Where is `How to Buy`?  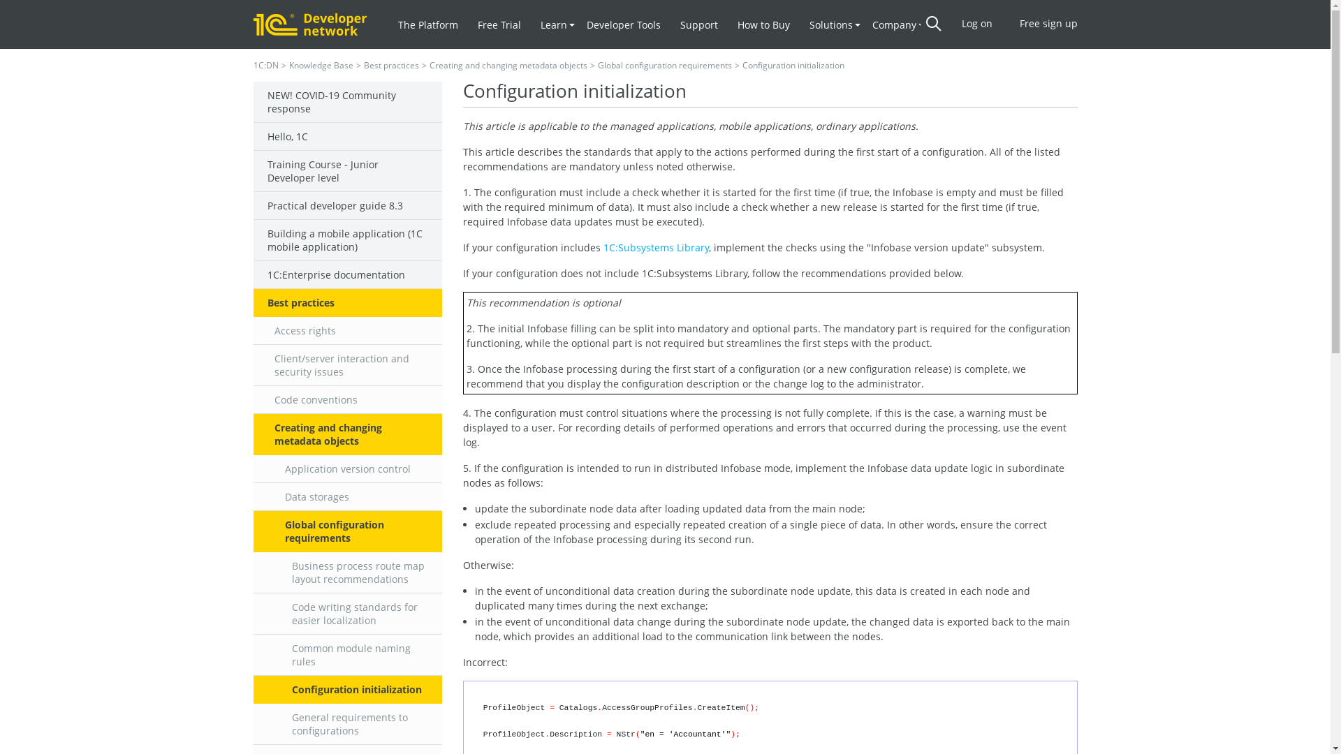 How to Buy is located at coordinates (764, 25).